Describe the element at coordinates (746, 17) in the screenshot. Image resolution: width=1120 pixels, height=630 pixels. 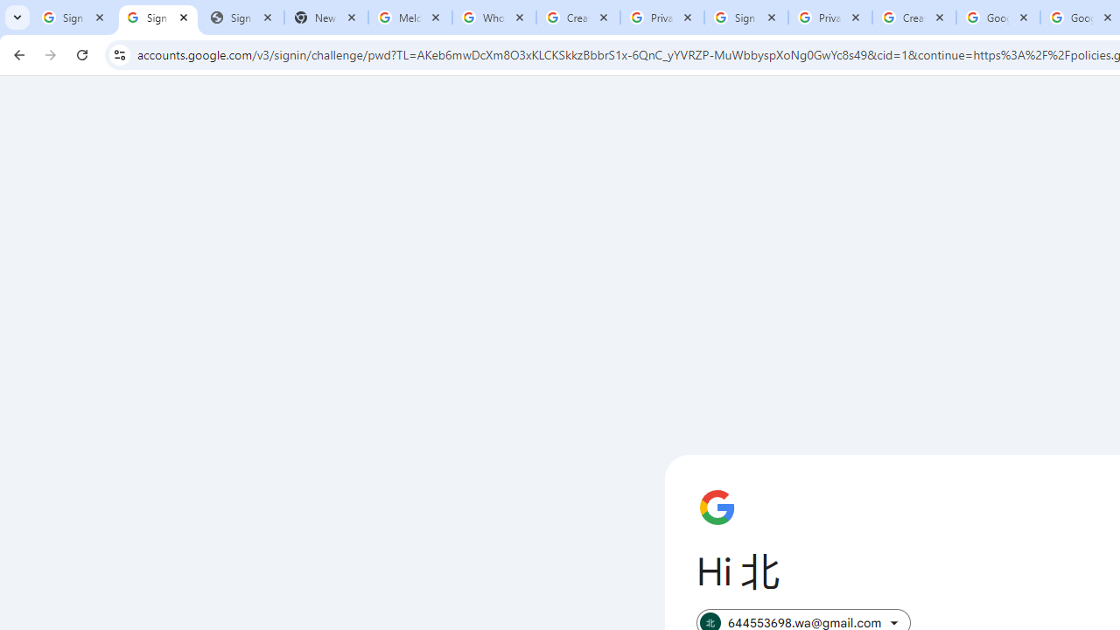
I see `Sign in - Google Accounts` at that location.